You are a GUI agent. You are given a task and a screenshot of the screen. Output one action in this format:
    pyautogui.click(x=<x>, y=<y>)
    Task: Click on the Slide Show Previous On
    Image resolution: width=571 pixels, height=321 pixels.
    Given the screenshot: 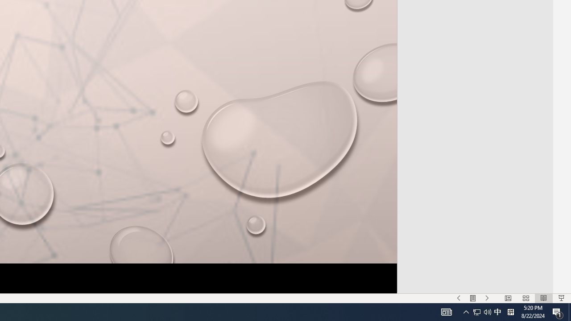 What is the action you would take?
    pyautogui.click(x=459, y=298)
    